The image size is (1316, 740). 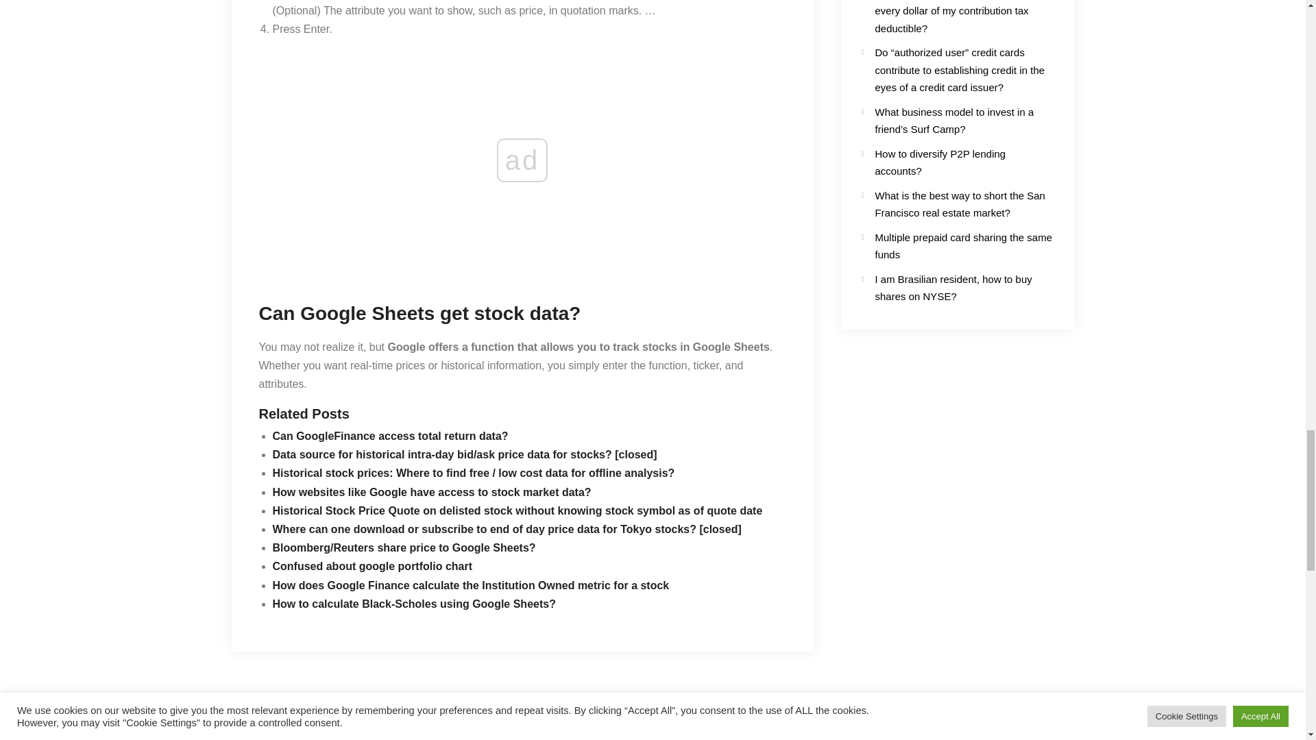 What do you see at coordinates (414, 603) in the screenshot?
I see `How to calculate Black-Scholes using Google Sheets?` at bounding box center [414, 603].